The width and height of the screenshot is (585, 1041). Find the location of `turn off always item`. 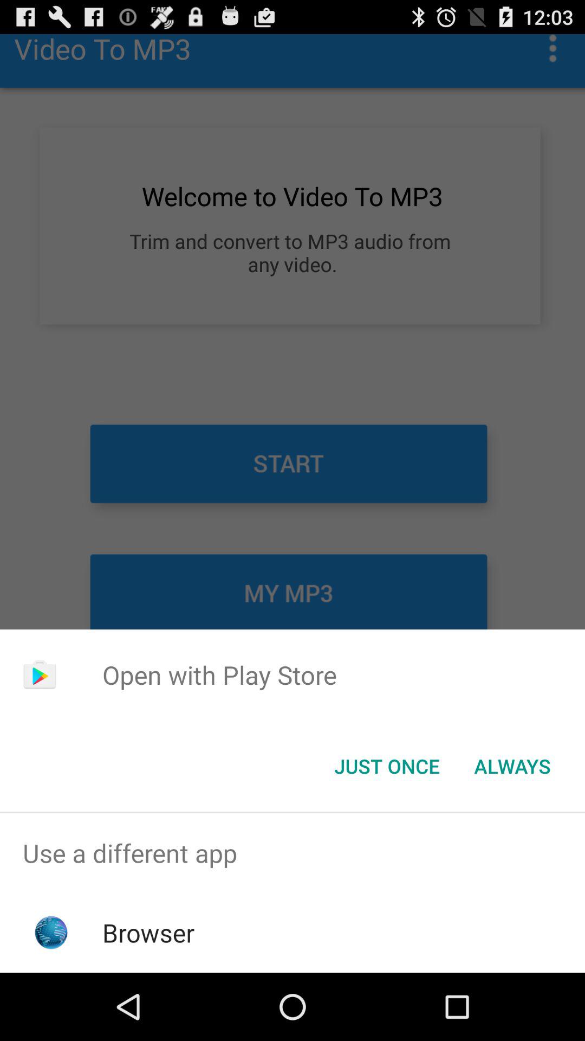

turn off always item is located at coordinates (512, 766).